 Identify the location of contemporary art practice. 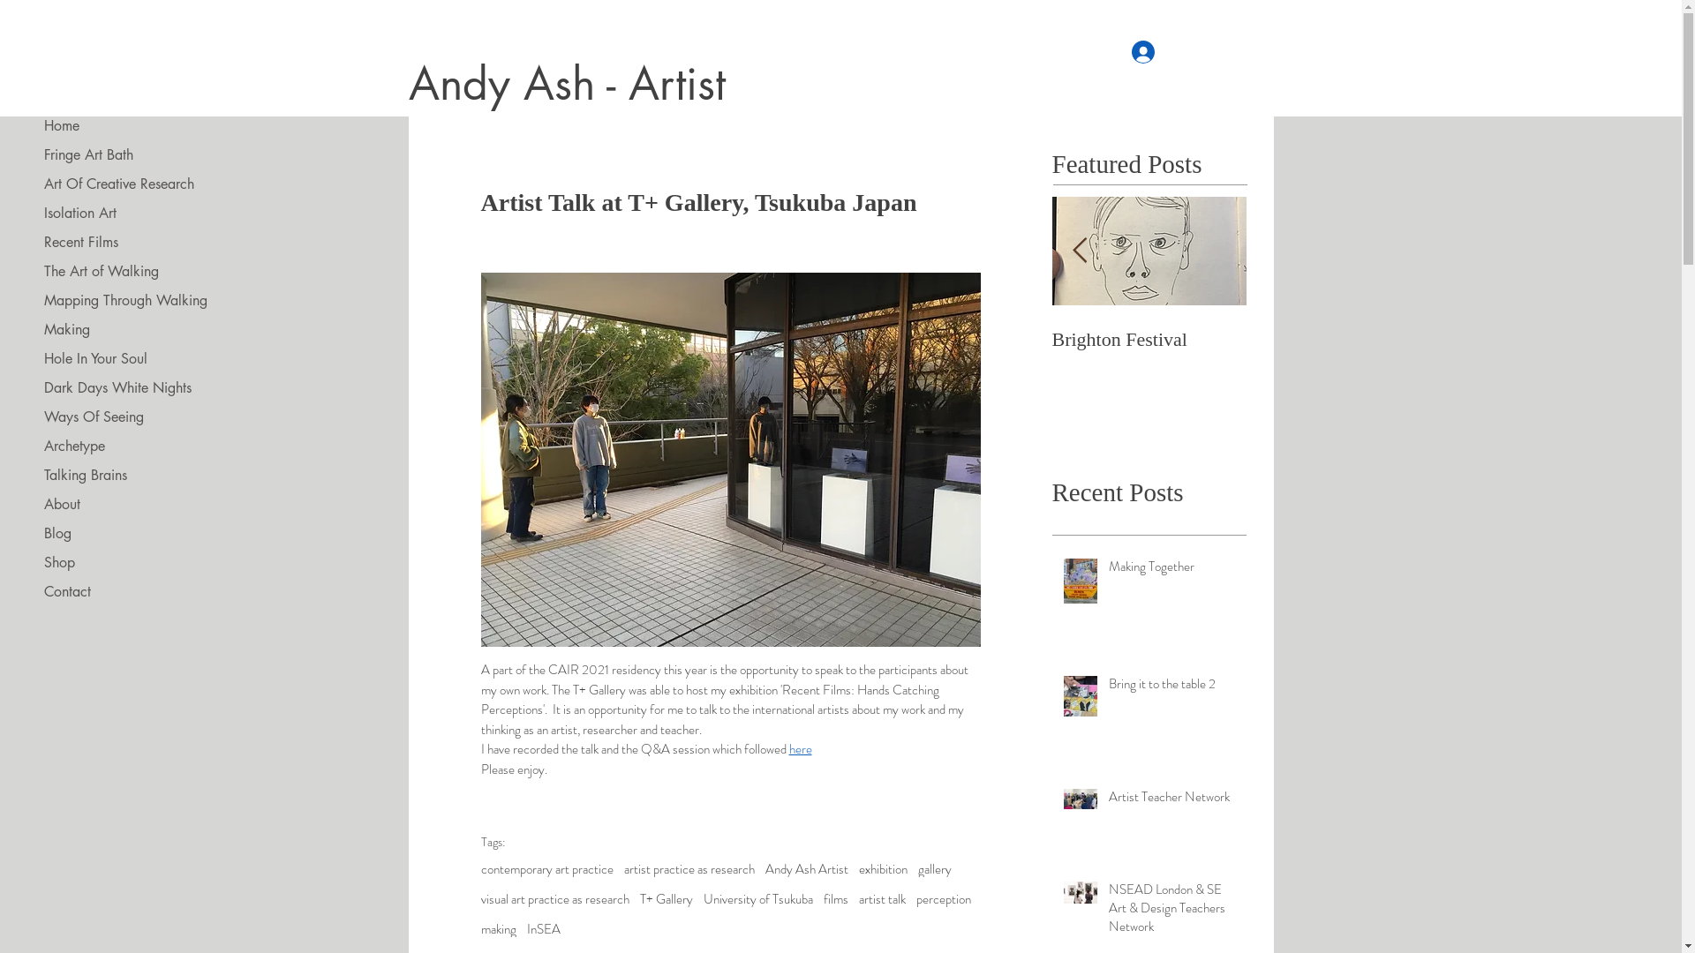
(546, 869).